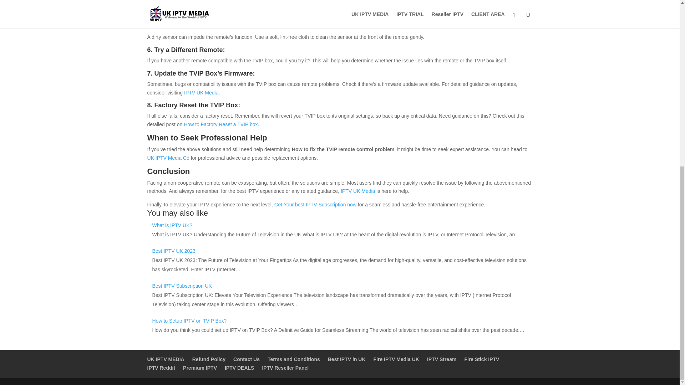  What do you see at coordinates (220, 124) in the screenshot?
I see `How to Factory Reset a TVIP box` at bounding box center [220, 124].